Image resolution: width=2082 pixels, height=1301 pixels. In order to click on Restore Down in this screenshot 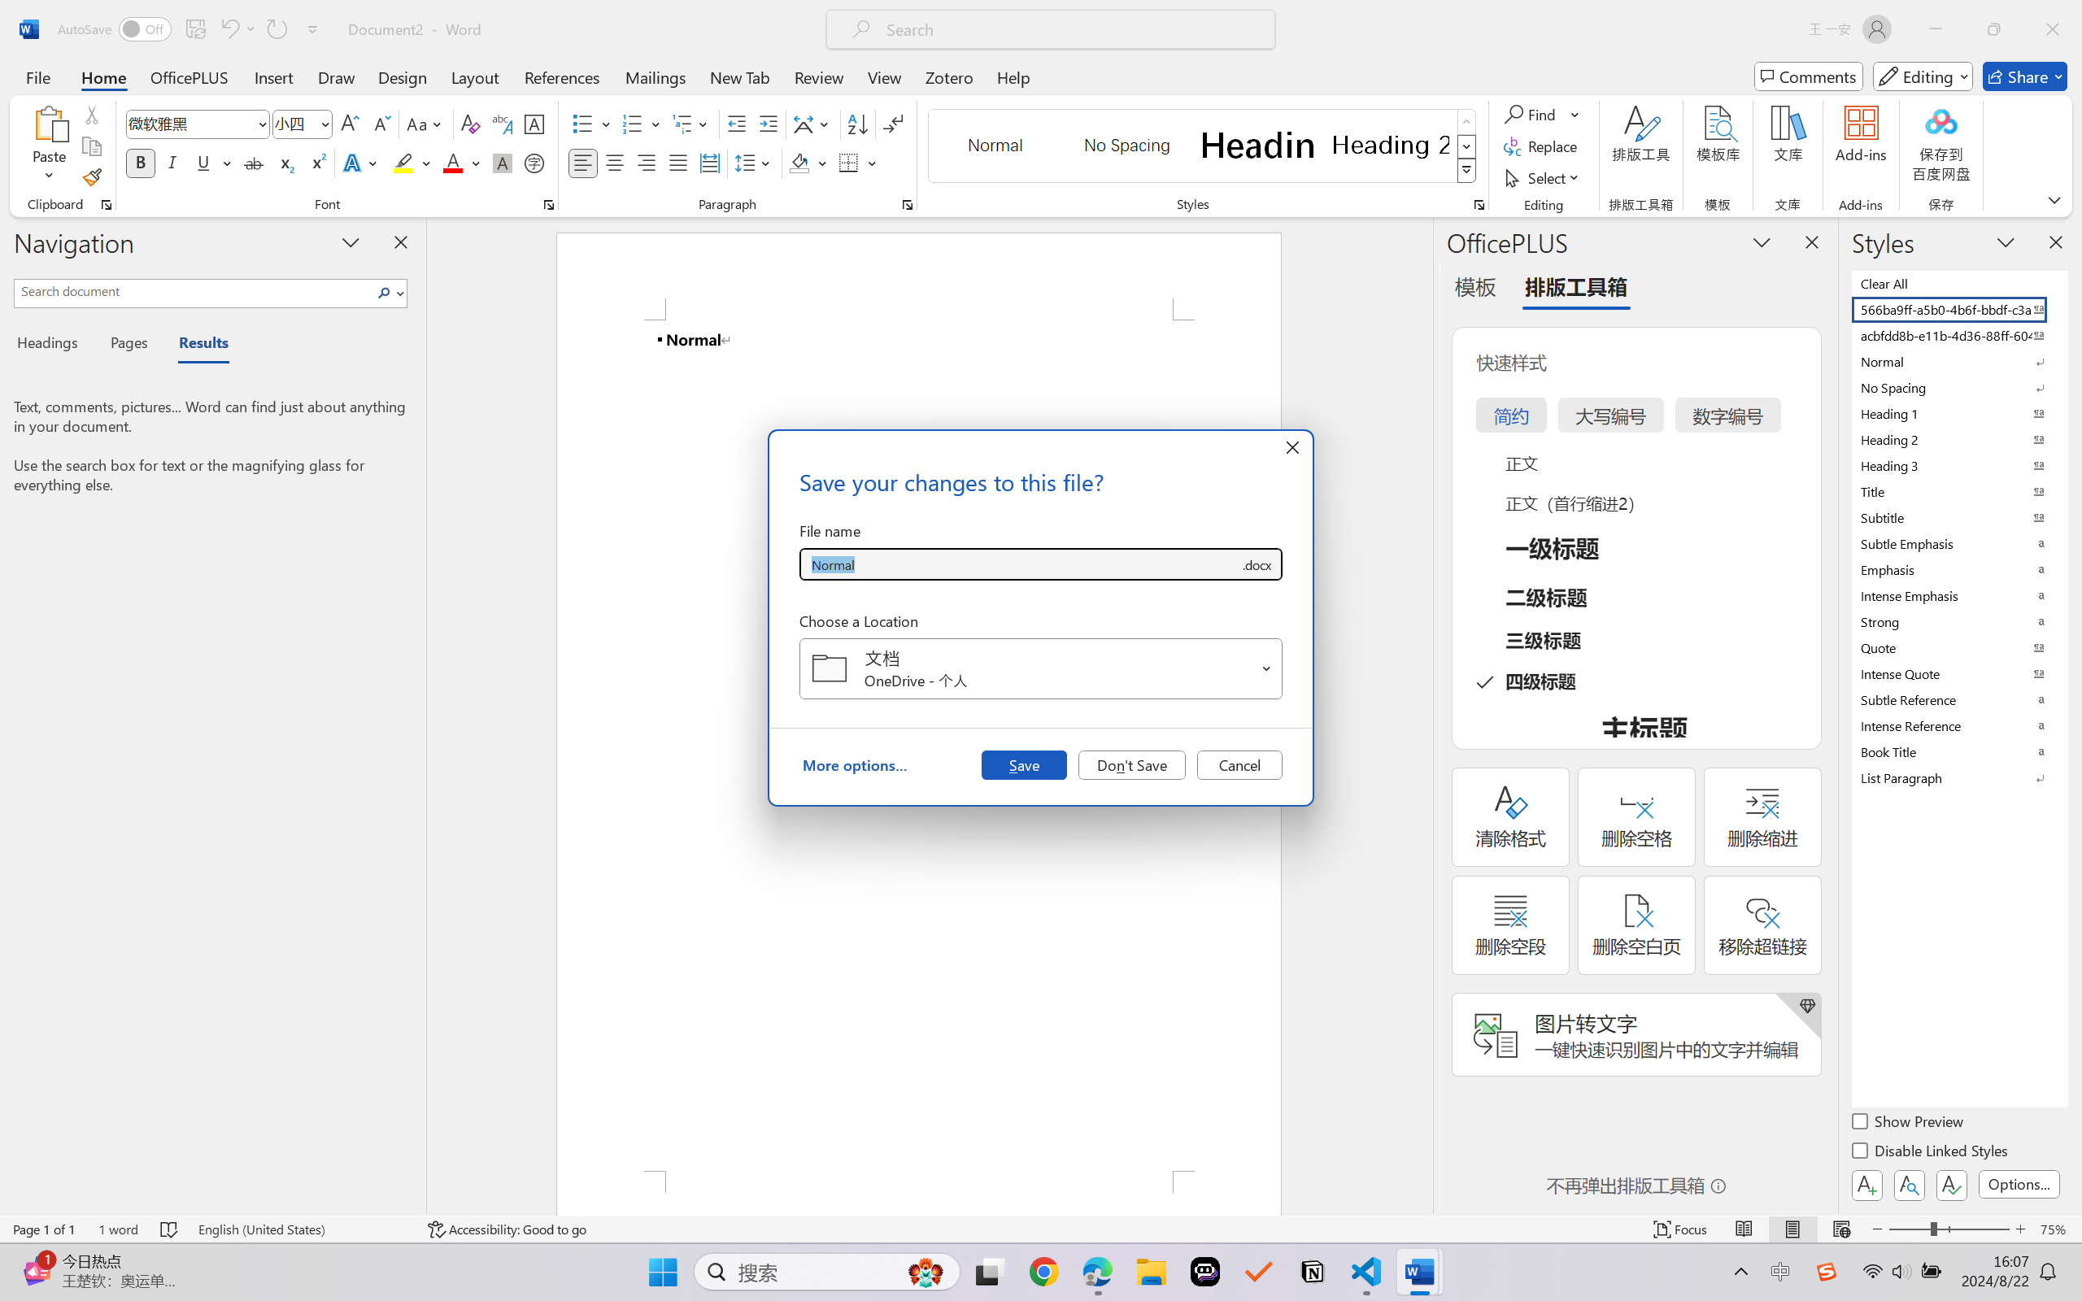, I will do `click(1994, 29)`.